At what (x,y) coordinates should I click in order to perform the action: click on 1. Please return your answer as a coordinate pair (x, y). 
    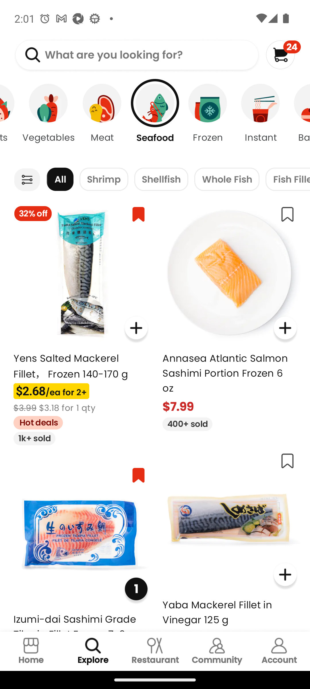
    Looking at the image, I should click on (136, 589).